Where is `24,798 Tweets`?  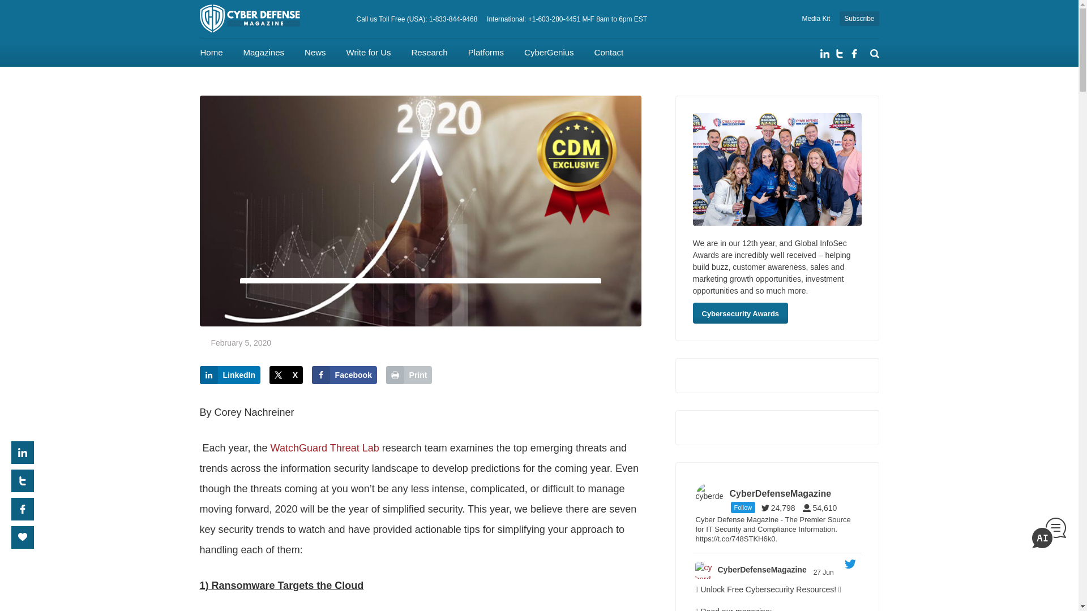
24,798 Tweets is located at coordinates (781, 508).